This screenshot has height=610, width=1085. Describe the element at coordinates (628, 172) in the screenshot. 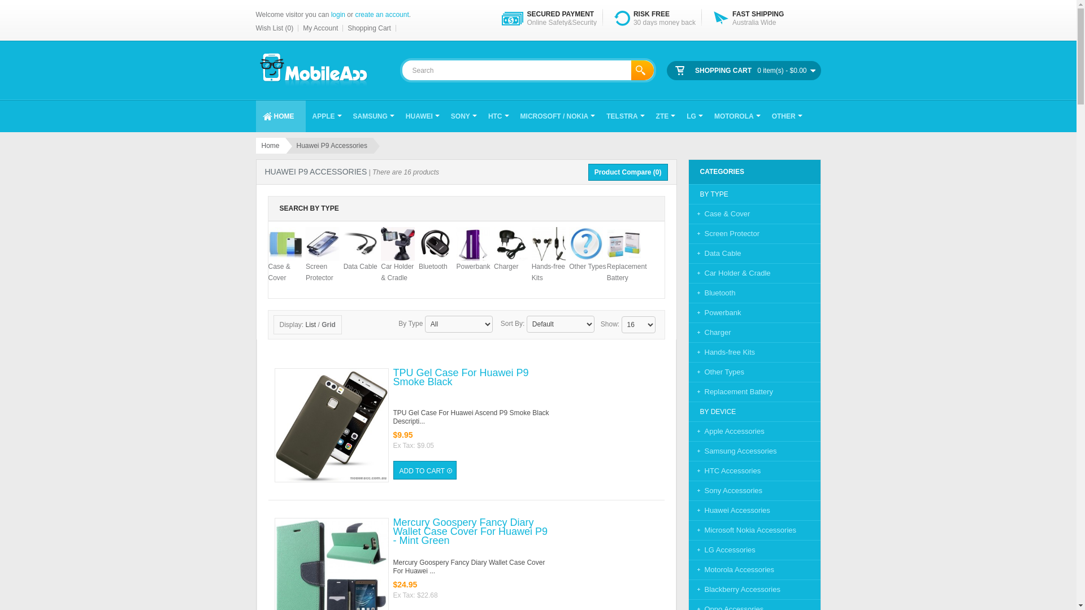

I see `Product Compare (0)` at that location.